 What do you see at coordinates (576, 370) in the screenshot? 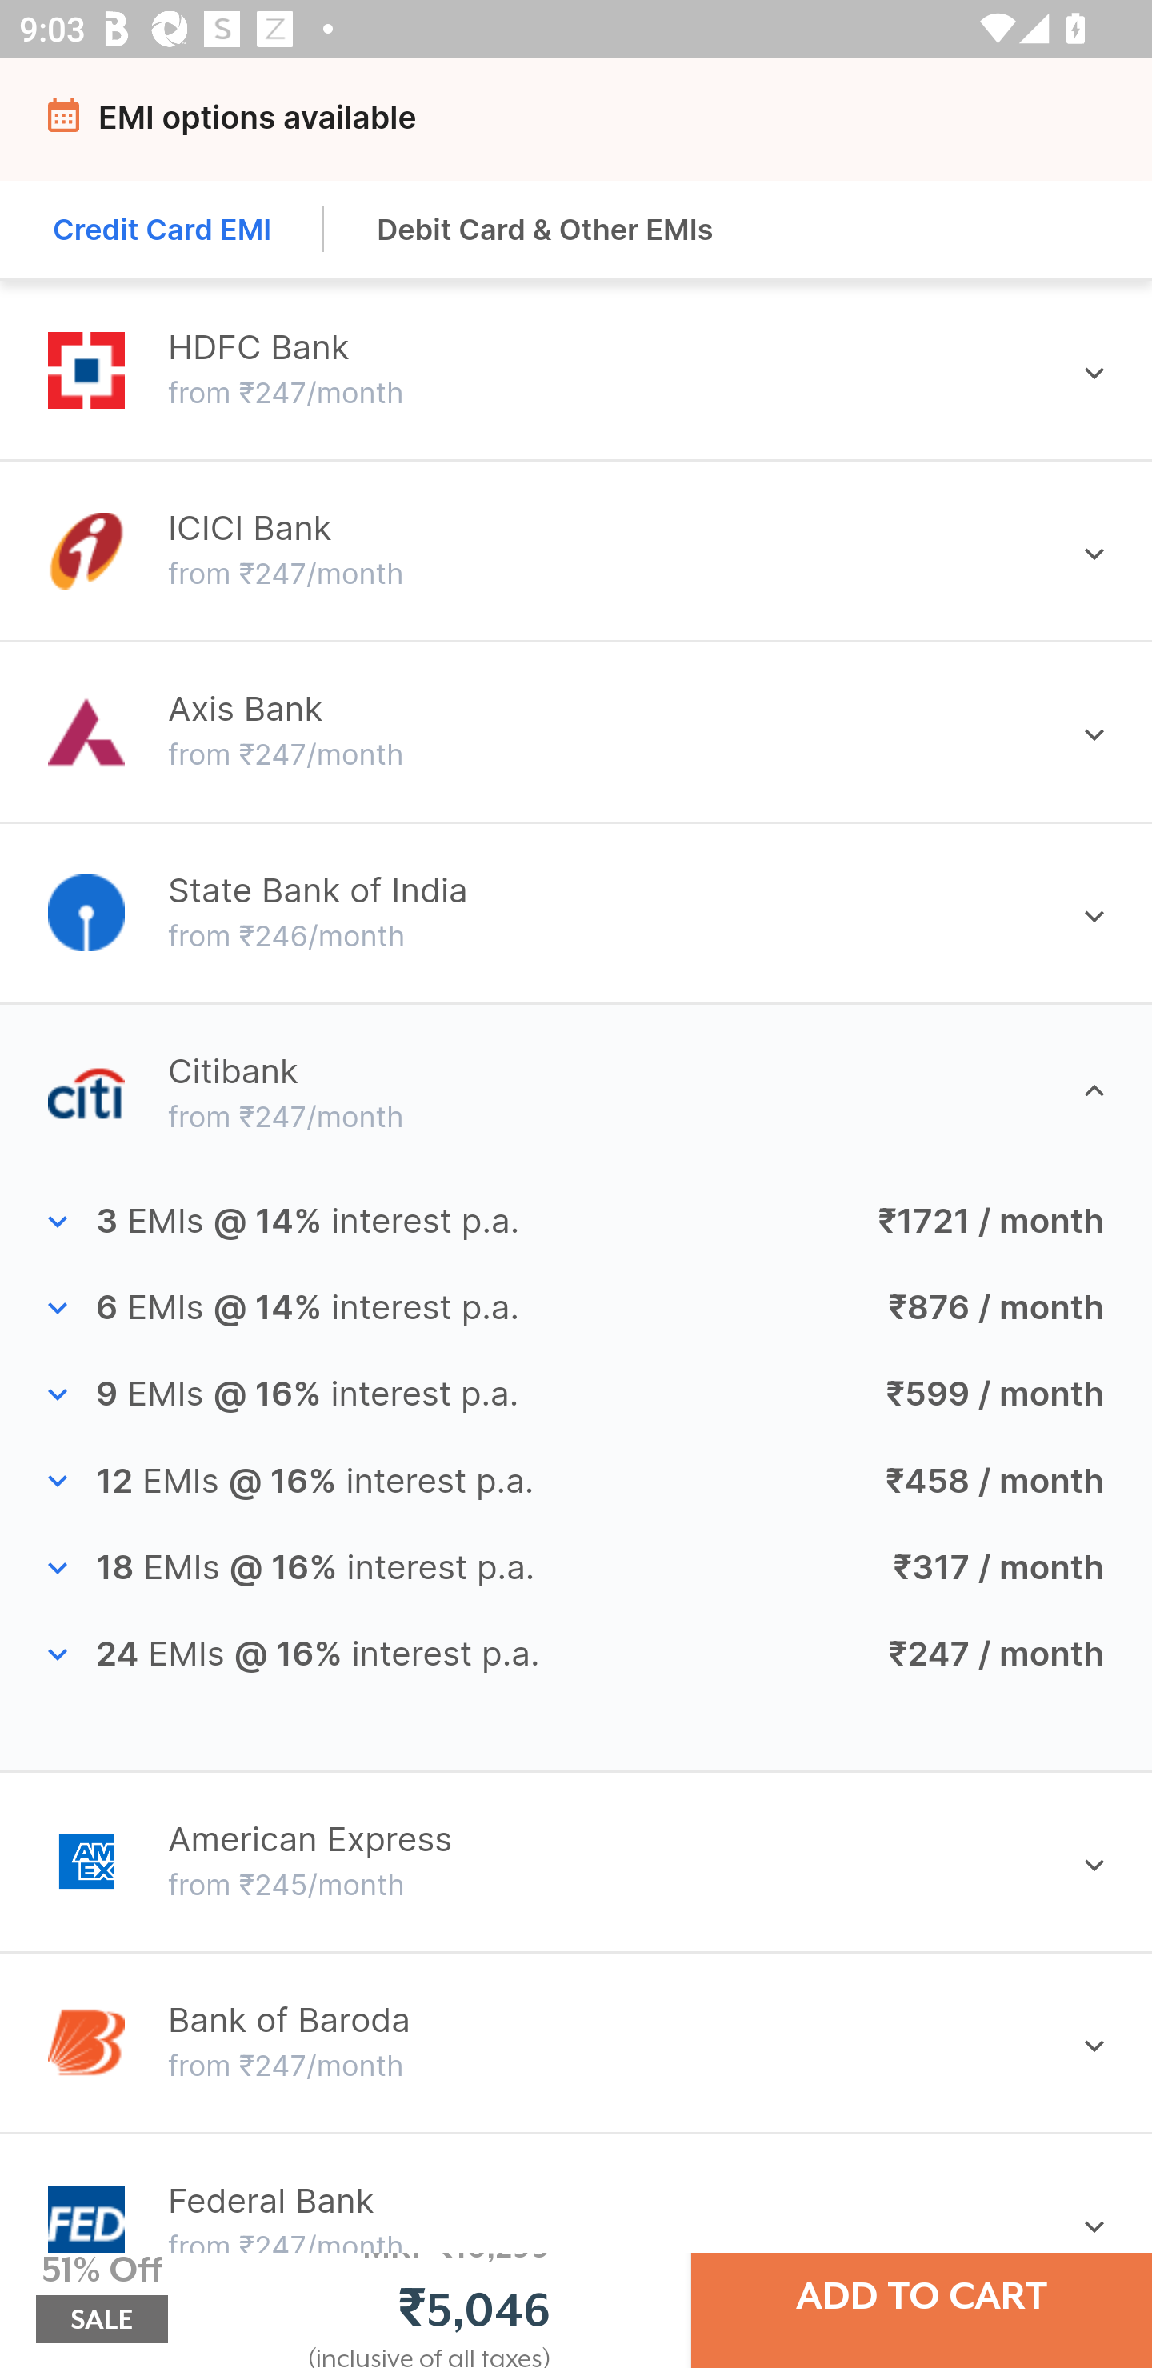
I see `HDFC Bank HDFC Bank from ₹247/month` at bounding box center [576, 370].